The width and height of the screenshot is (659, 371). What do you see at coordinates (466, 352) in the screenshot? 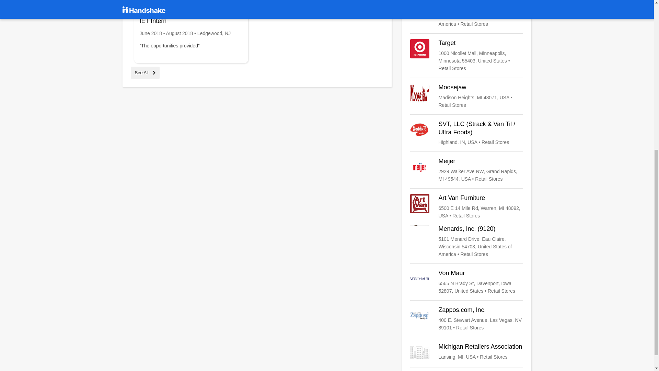
I see `Michigan Retailers Association` at bounding box center [466, 352].